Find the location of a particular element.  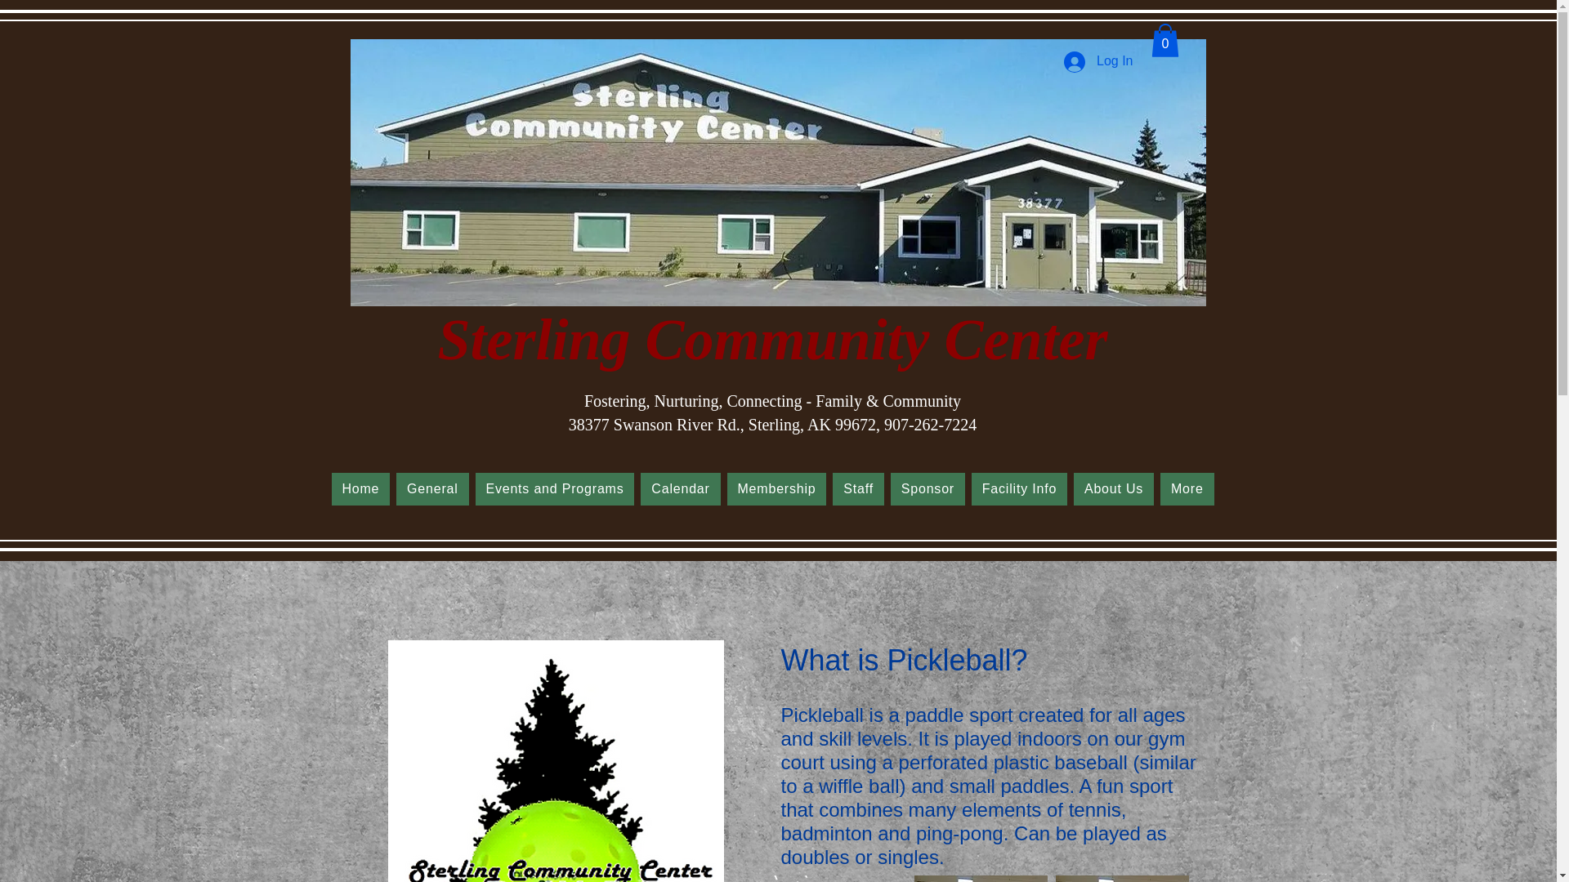

About Us is located at coordinates (1113, 488).